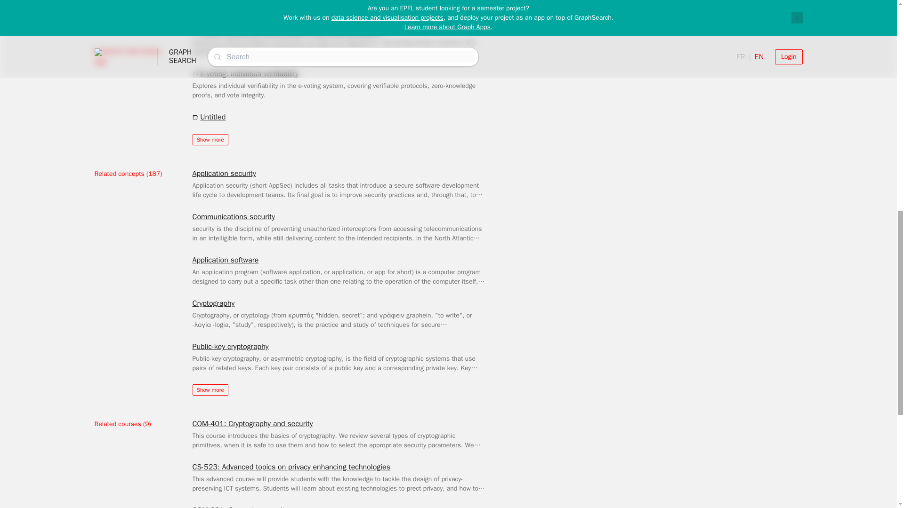 This screenshot has width=904, height=508. What do you see at coordinates (291, 467) in the screenshot?
I see `CS-523: Advanced topics on privacy enhancing technologies` at bounding box center [291, 467].